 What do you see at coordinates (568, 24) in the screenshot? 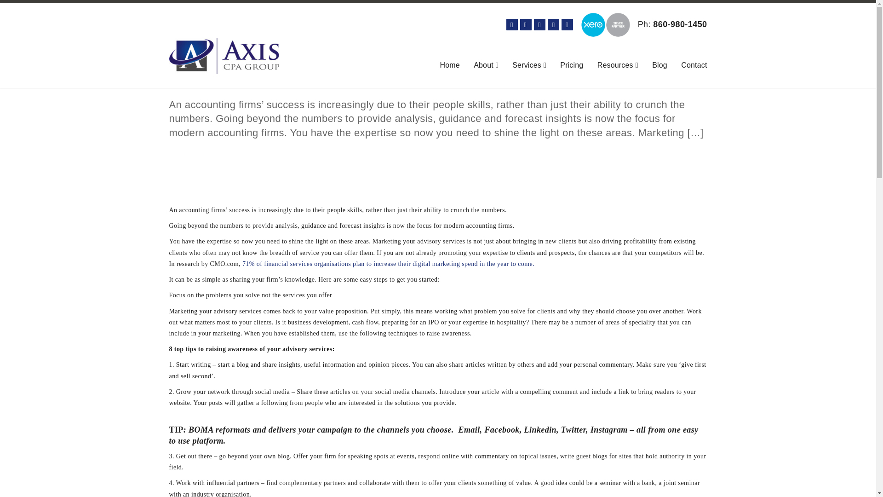
I see `twitter` at bounding box center [568, 24].